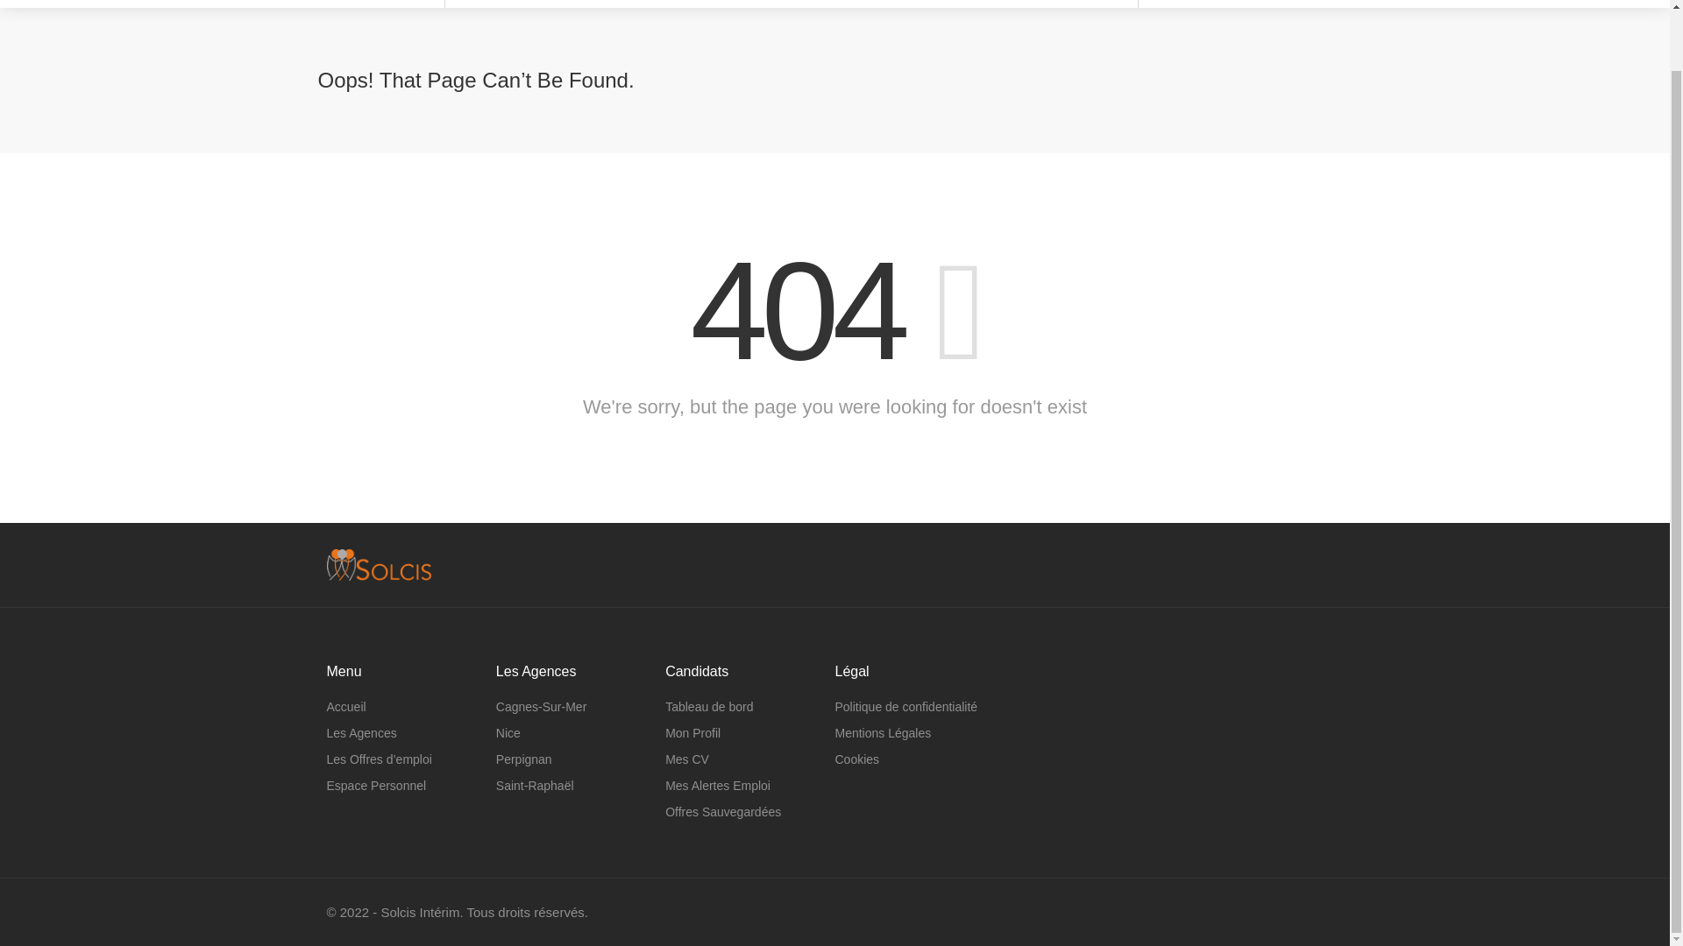 Image resolution: width=1683 pixels, height=946 pixels. What do you see at coordinates (345, 706) in the screenshot?
I see `Accueil` at bounding box center [345, 706].